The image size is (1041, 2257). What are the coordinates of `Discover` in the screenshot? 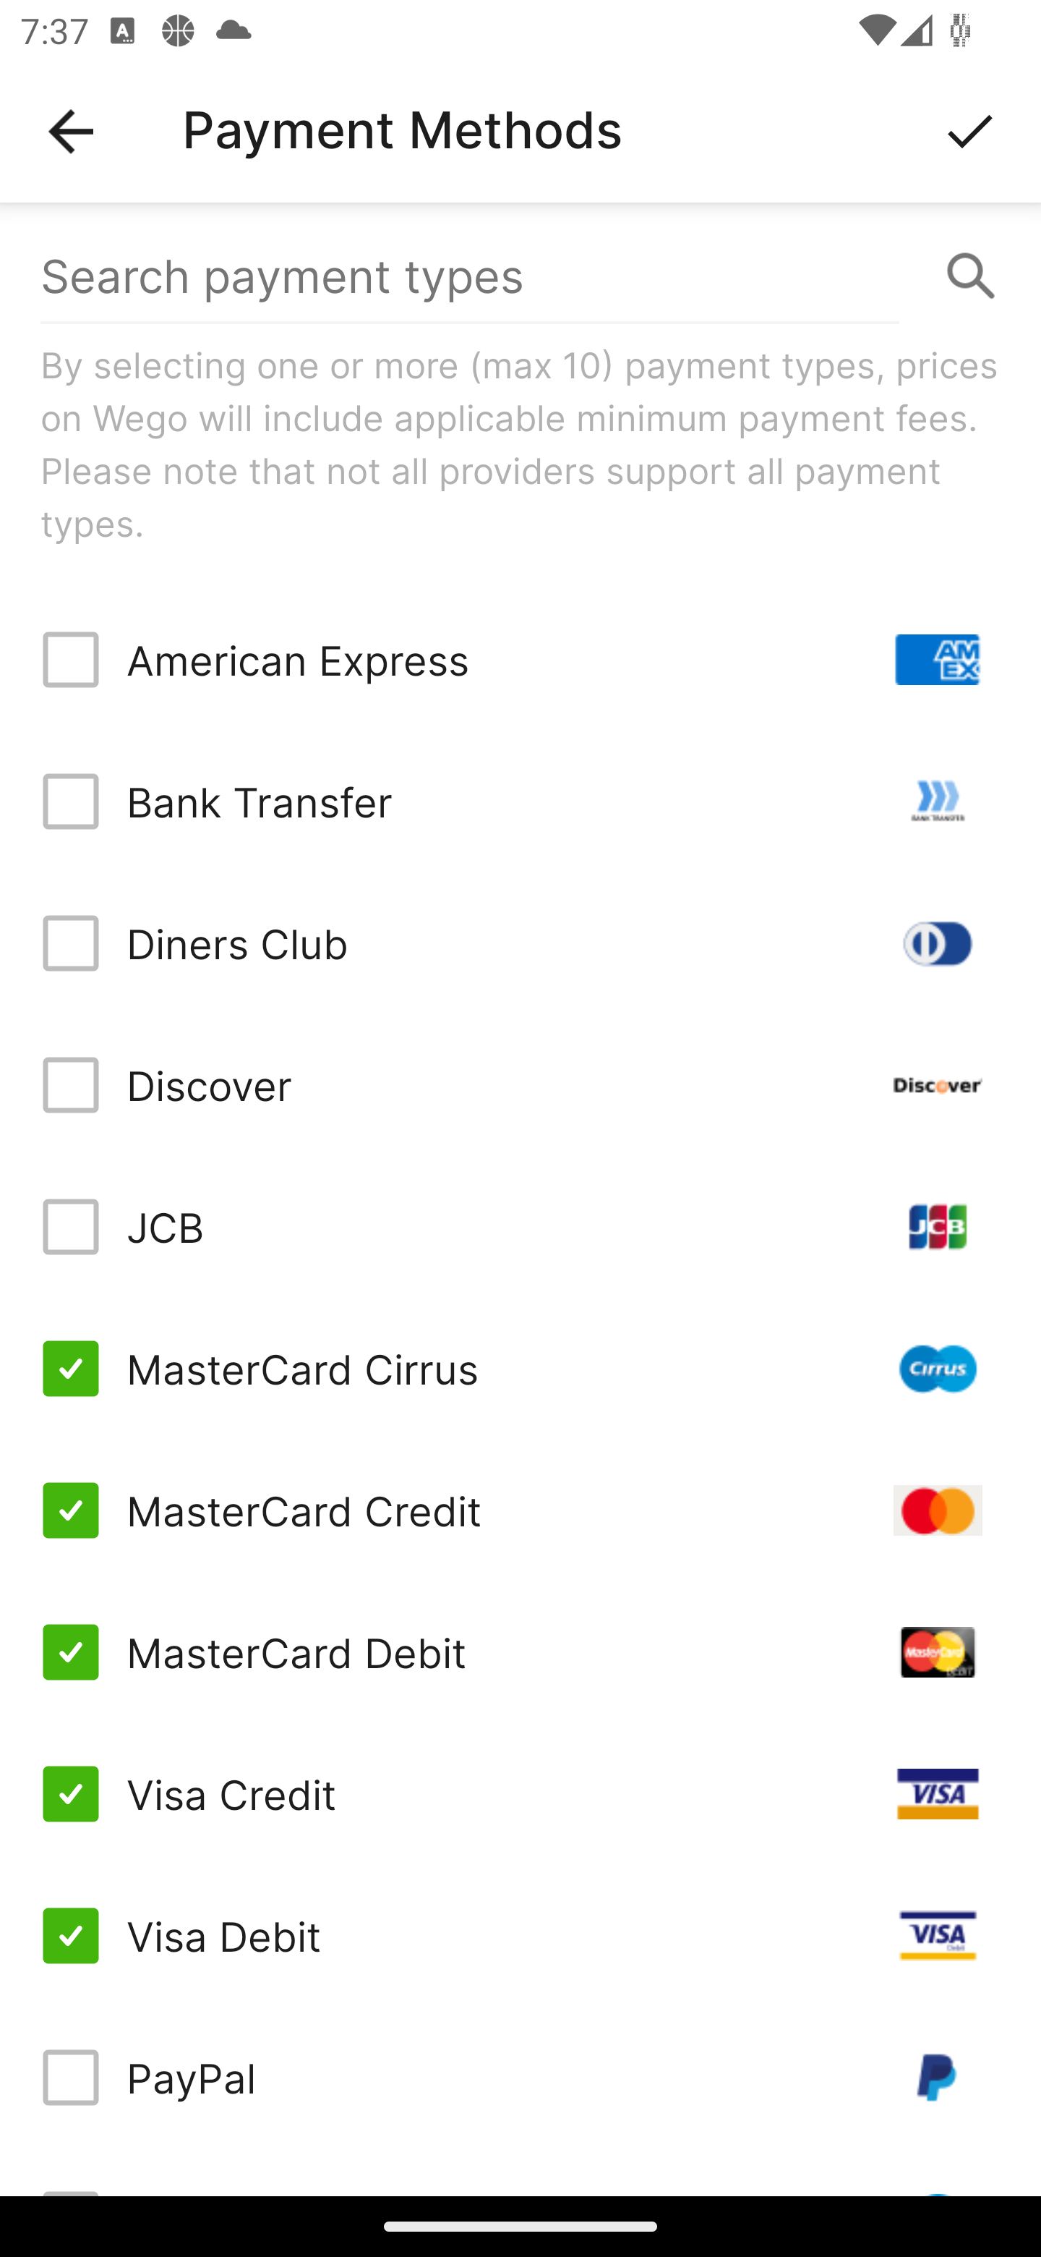 It's located at (520, 1084).